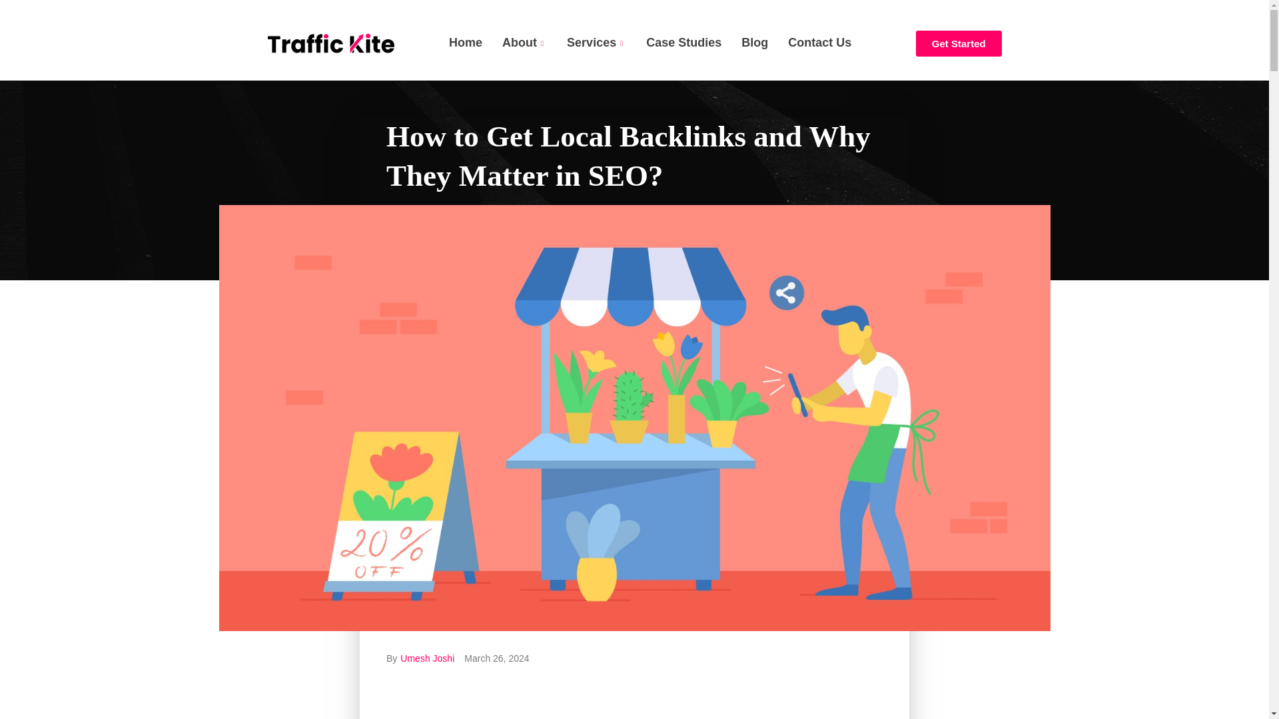 The height and width of the screenshot is (719, 1279). Describe the element at coordinates (596, 43) in the screenshot. I see `Services` at that location.